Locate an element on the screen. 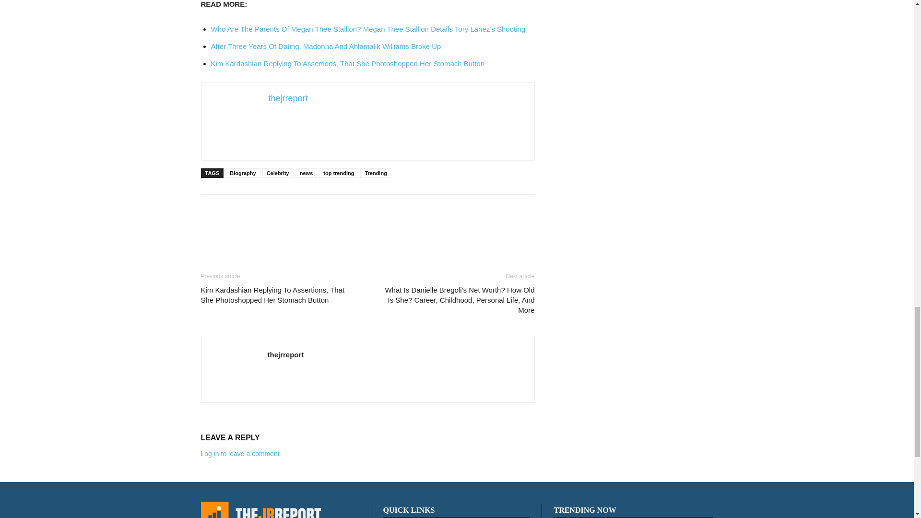 This screenshot has width=921, height=518. bottomFacebookLike is located at coordinates (272, 210).